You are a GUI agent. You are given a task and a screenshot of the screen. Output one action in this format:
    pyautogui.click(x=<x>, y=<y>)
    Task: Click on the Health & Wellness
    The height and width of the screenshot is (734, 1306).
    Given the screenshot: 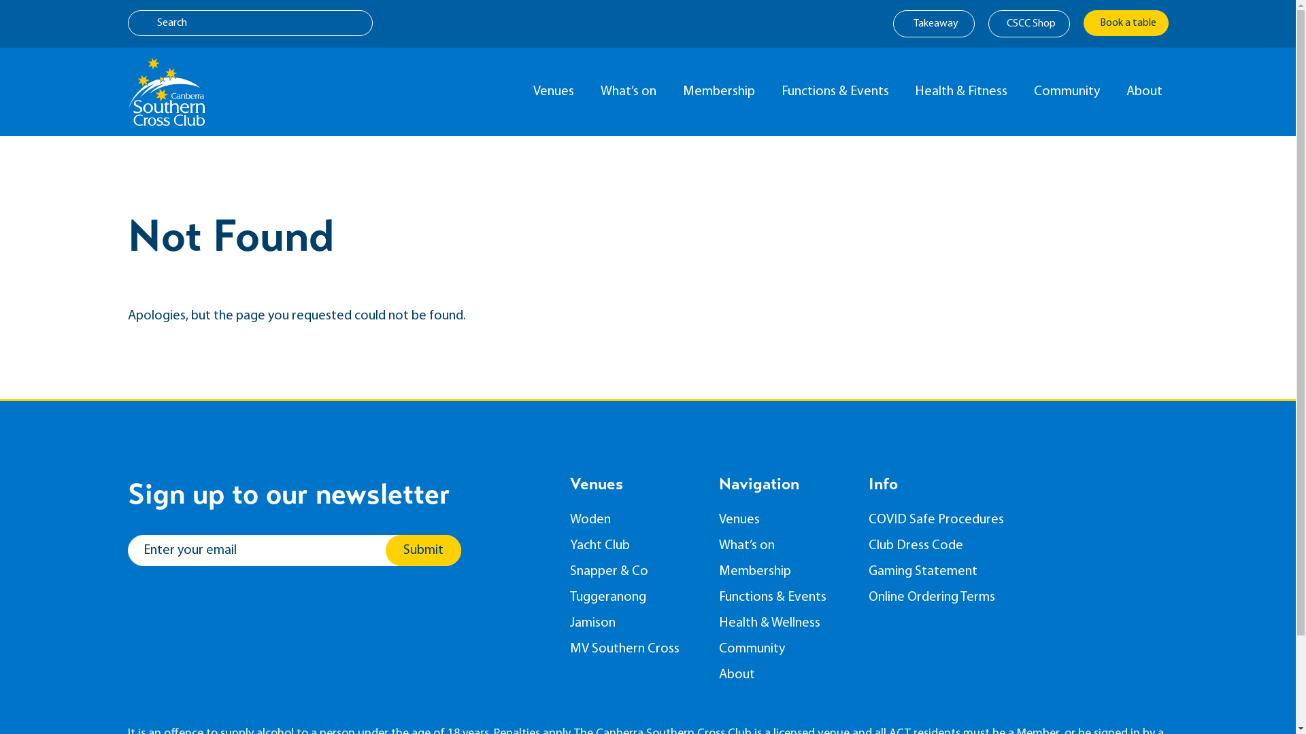 What is the action you would take?
    pyautogui.click(x=784, y=623)
    